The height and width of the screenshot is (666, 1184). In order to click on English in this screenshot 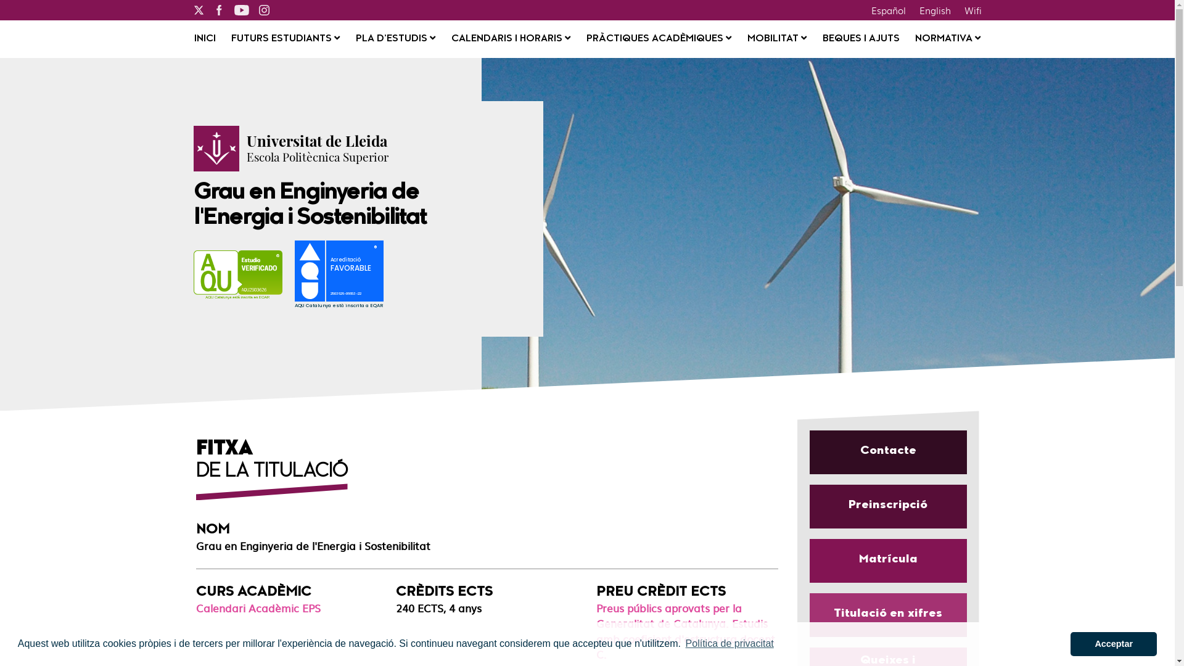, I will do `click(935, 10)`.